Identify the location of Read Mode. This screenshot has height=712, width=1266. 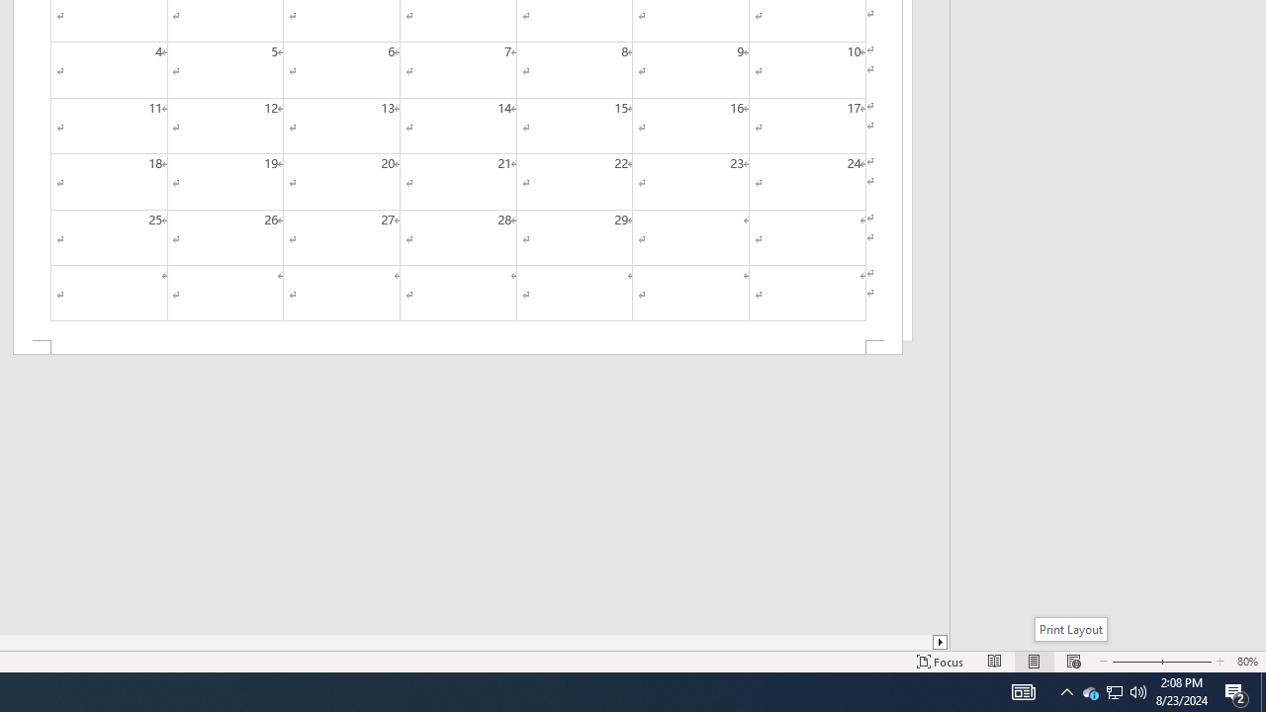
(995, 661).